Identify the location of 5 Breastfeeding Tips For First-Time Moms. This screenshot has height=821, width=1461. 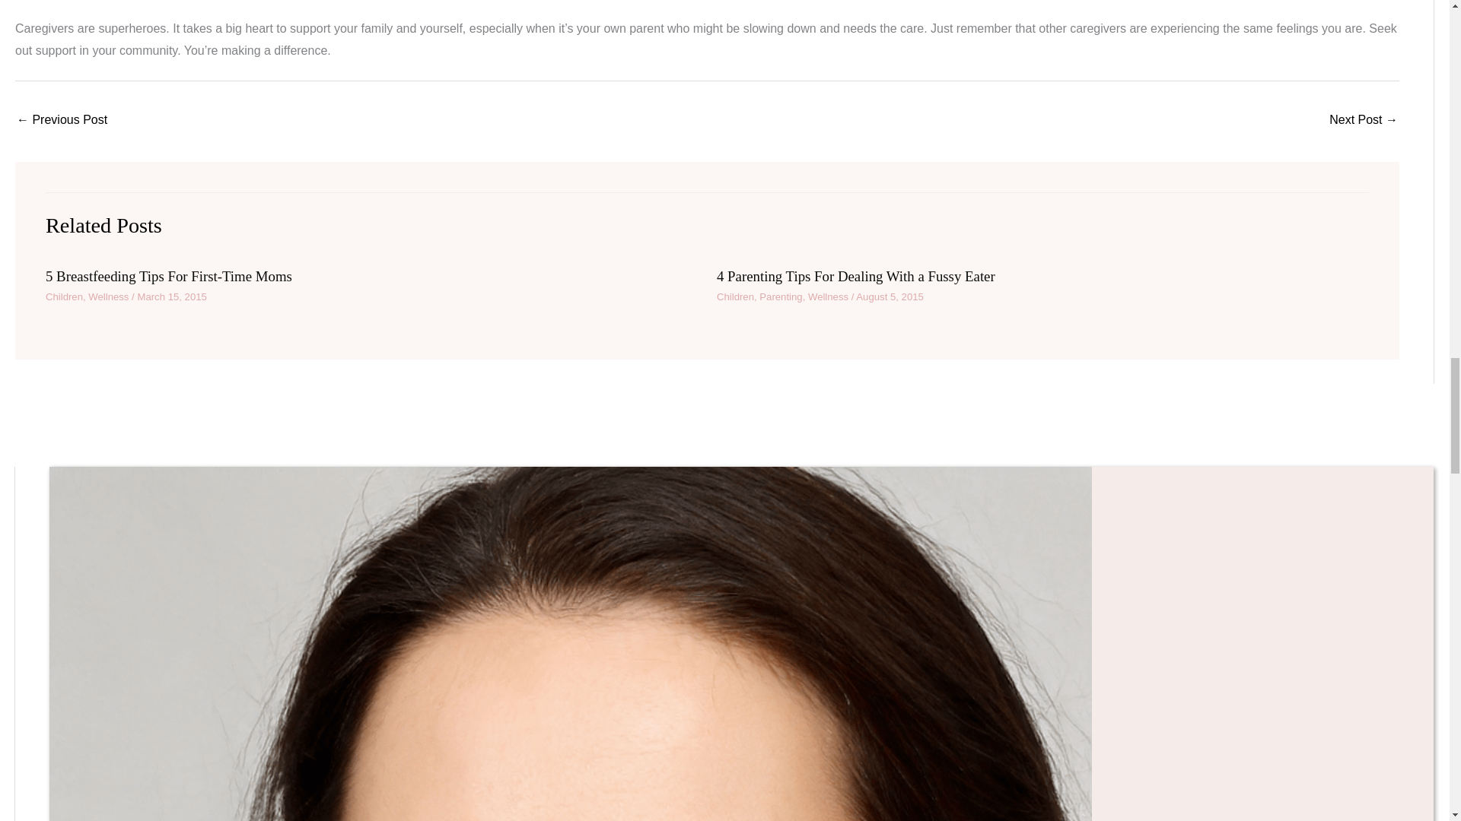
(169, 276).